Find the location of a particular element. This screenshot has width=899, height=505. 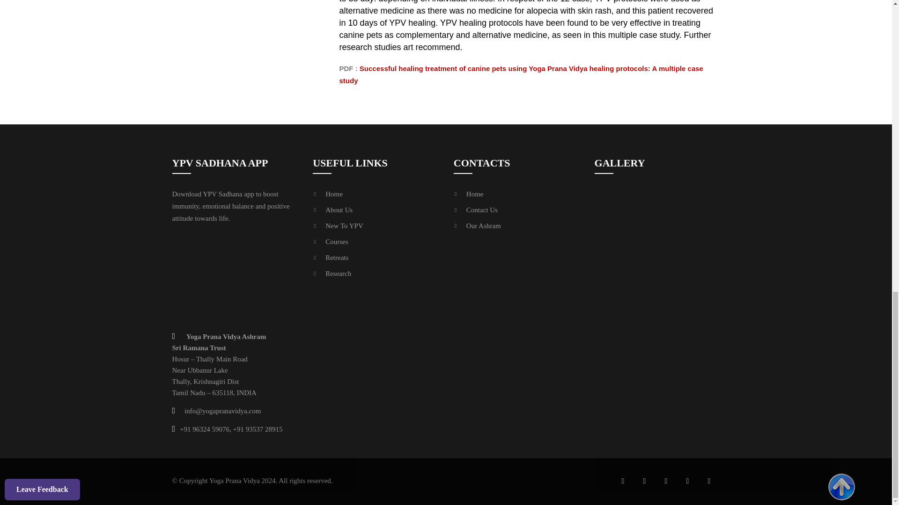

linkedin is located at coordinates (709, 481).